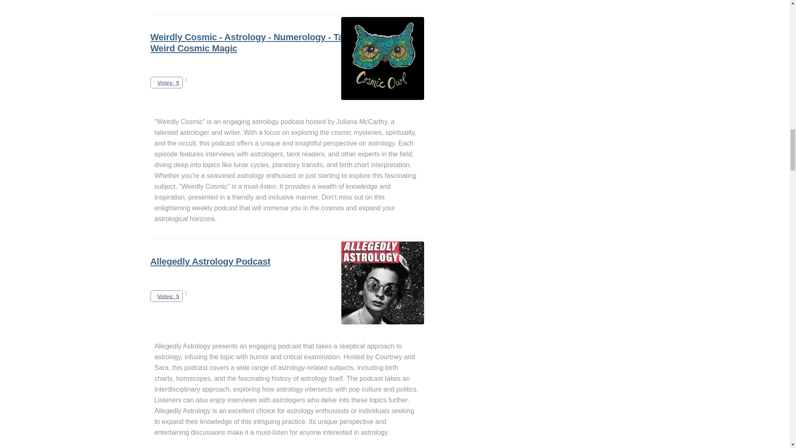  Describe the element at coordinates (167, 83) in the screenshot. I see `Votes: 5` at that location.